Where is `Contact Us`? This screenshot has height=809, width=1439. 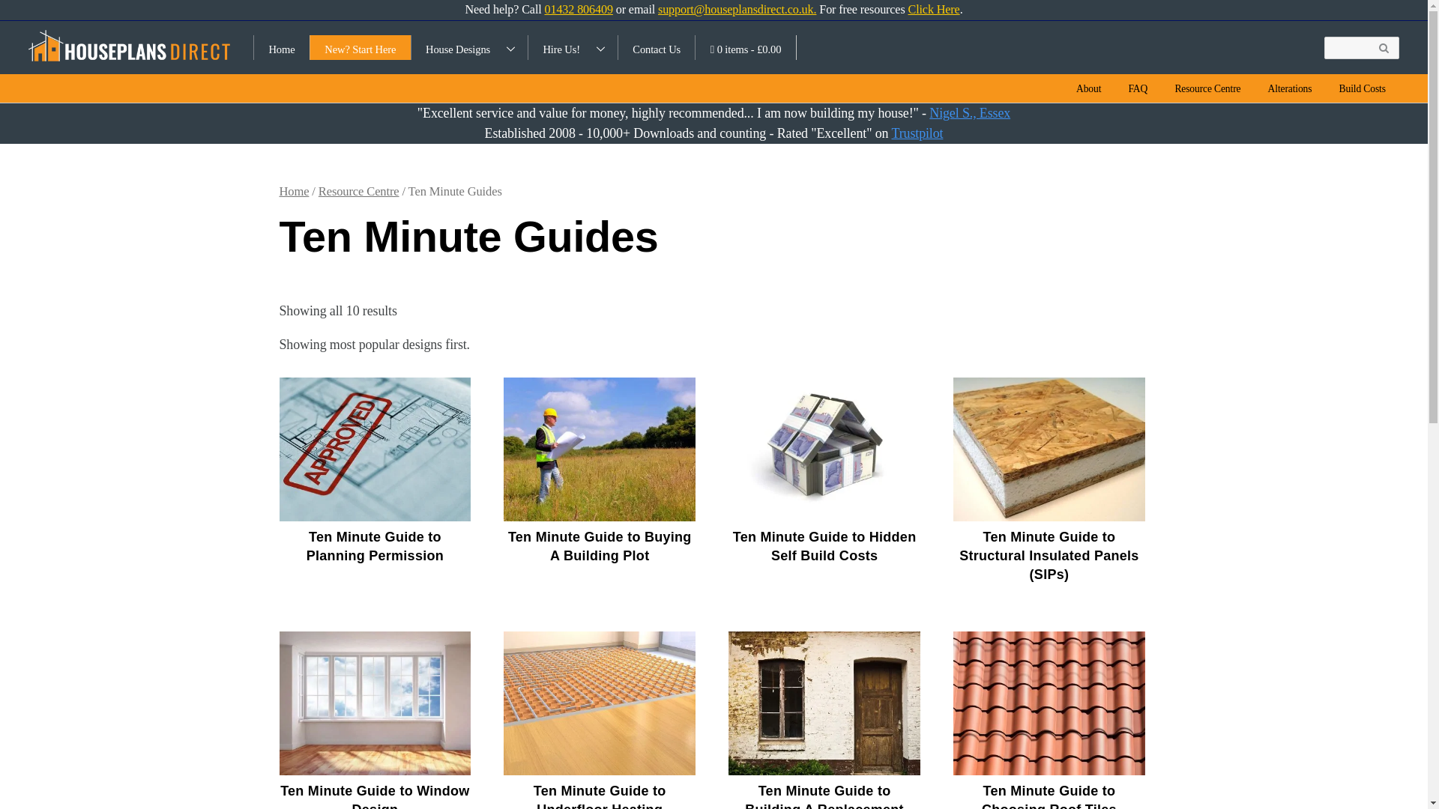
Contact Us is located at coordinates (656, 47).